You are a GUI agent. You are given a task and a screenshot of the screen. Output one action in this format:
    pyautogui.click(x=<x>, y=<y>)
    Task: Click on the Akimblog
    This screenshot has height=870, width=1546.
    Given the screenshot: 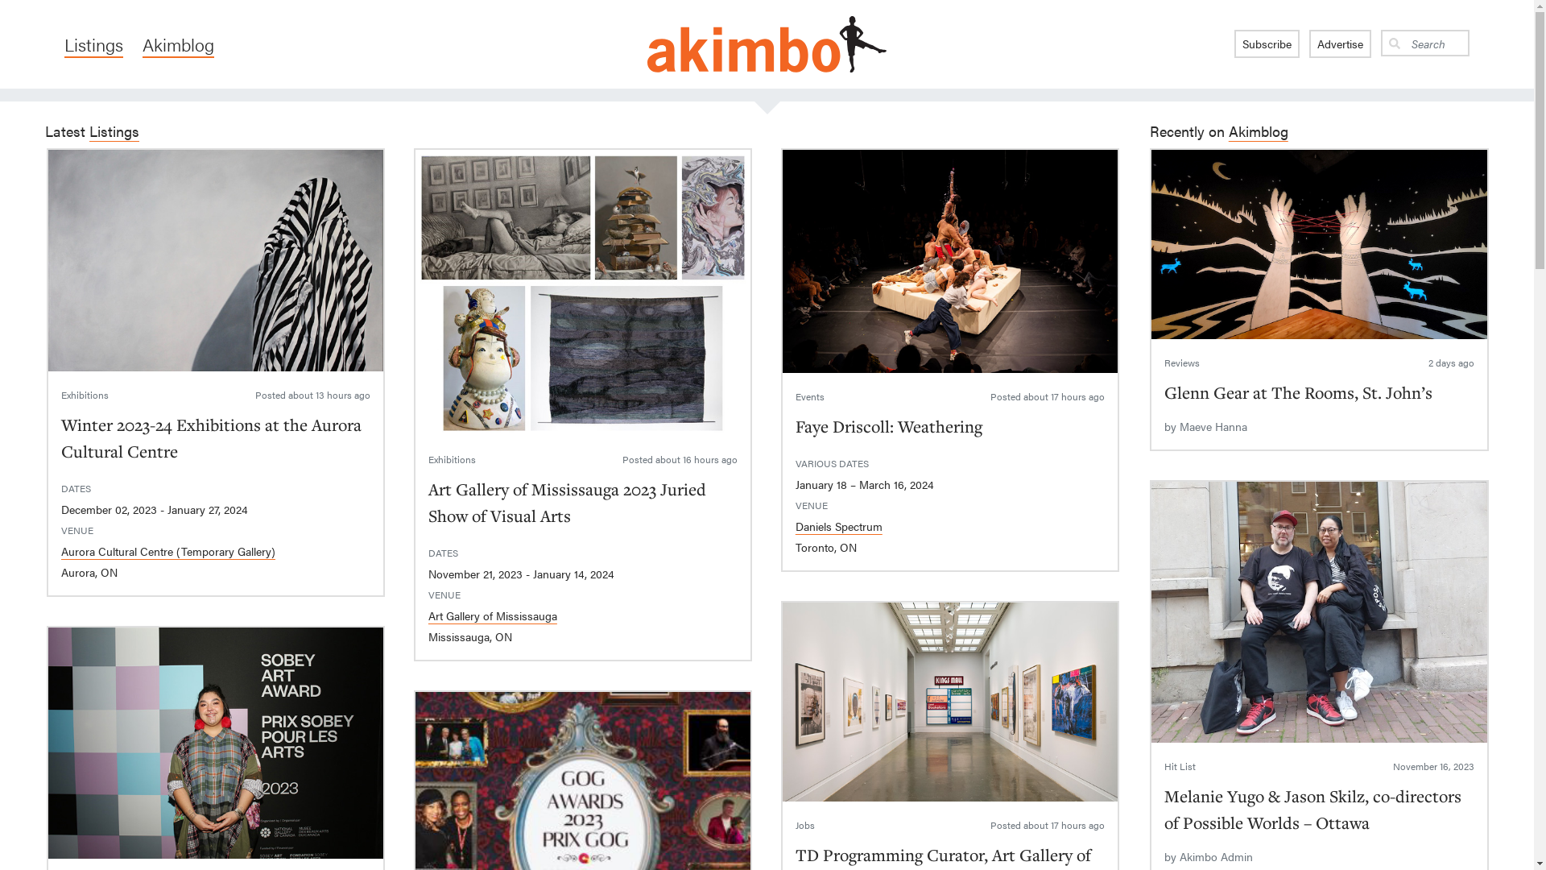 What is the action you would take?
    pyautogui.click(x=1259, y=130)
    